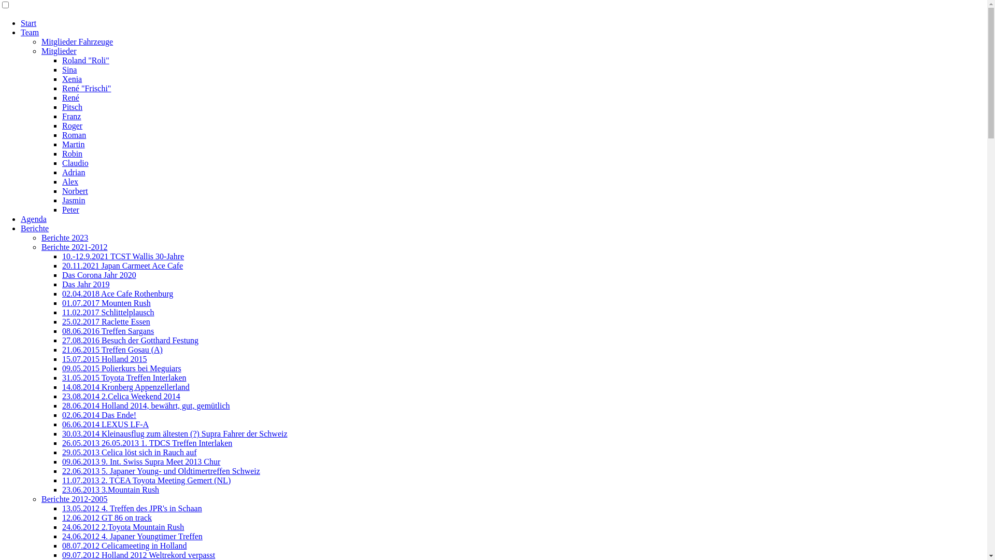  I want to click on Robin, so click(73, 153).